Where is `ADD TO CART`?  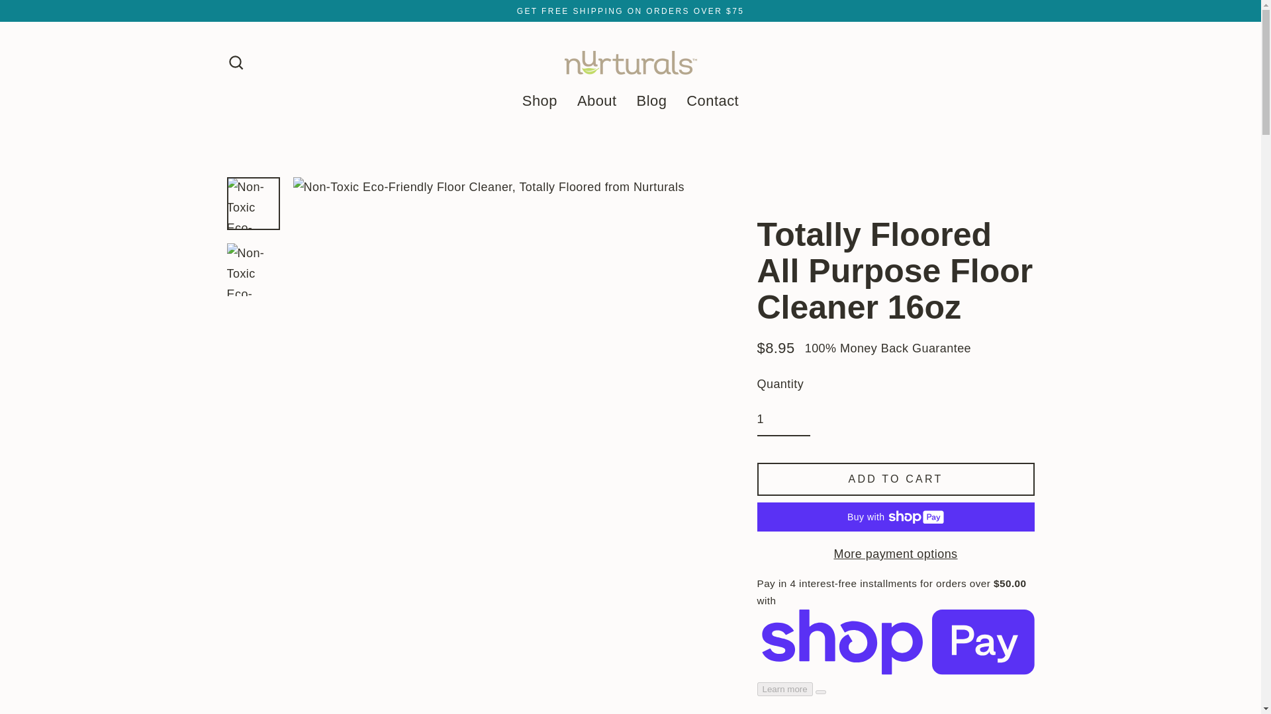 ADD TO CART is located at coordinates (896, 479).